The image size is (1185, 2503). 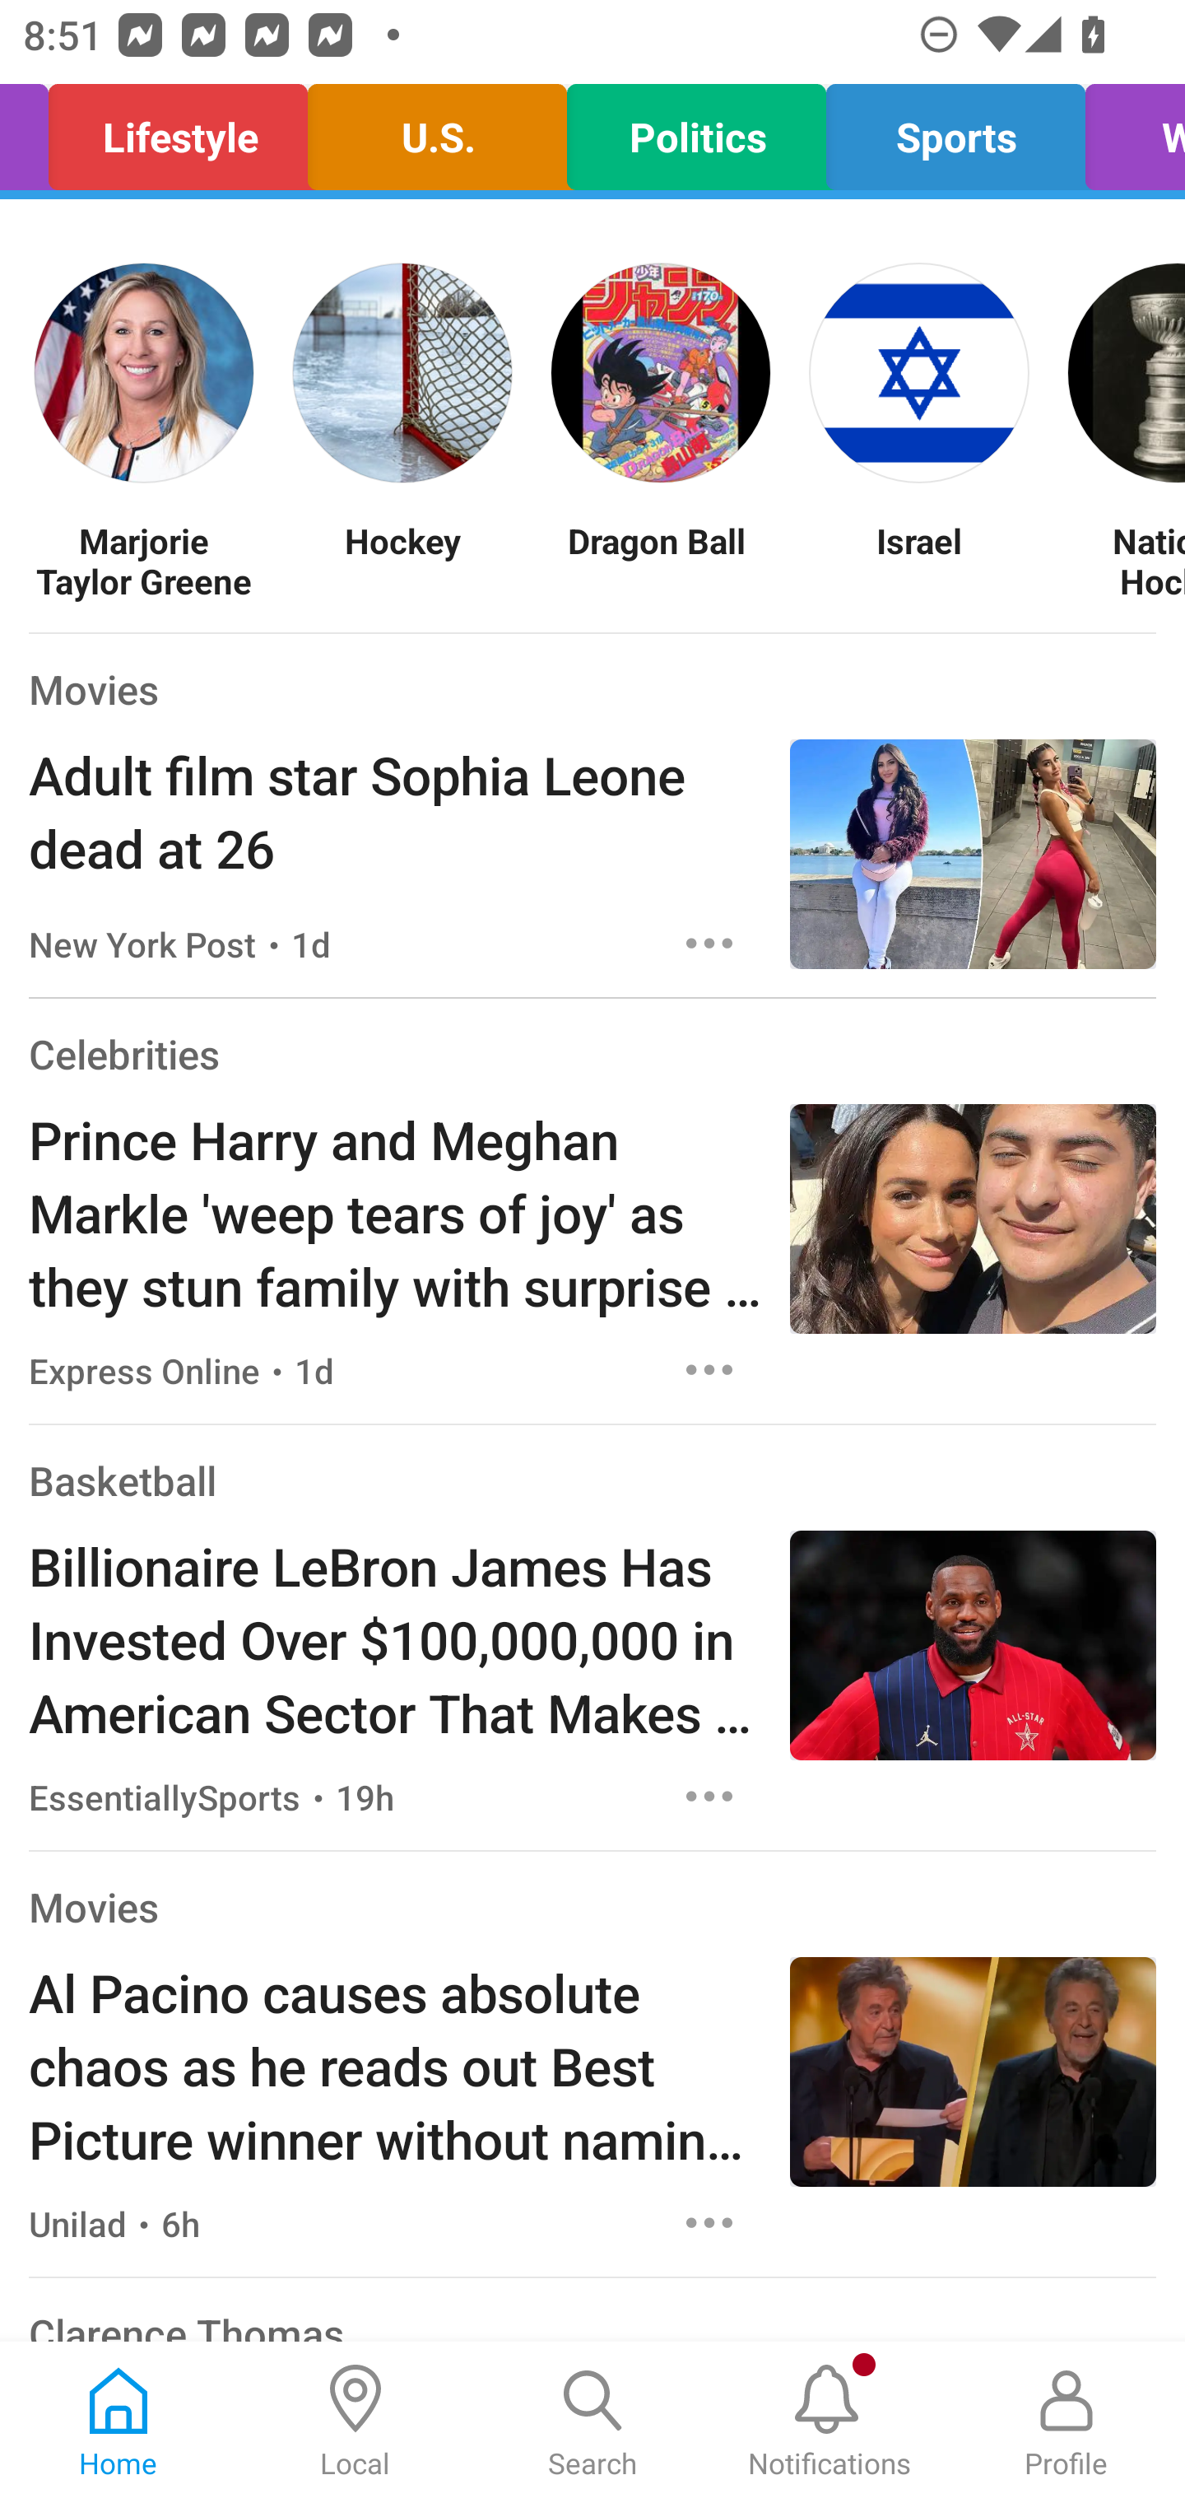 I want to click on Notifications, New notification Notifications, so click(x=829, y=2422).